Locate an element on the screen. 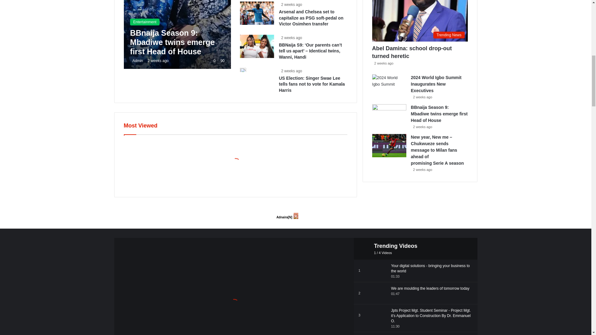  Most Viewed is located at coordinates (236, 154).